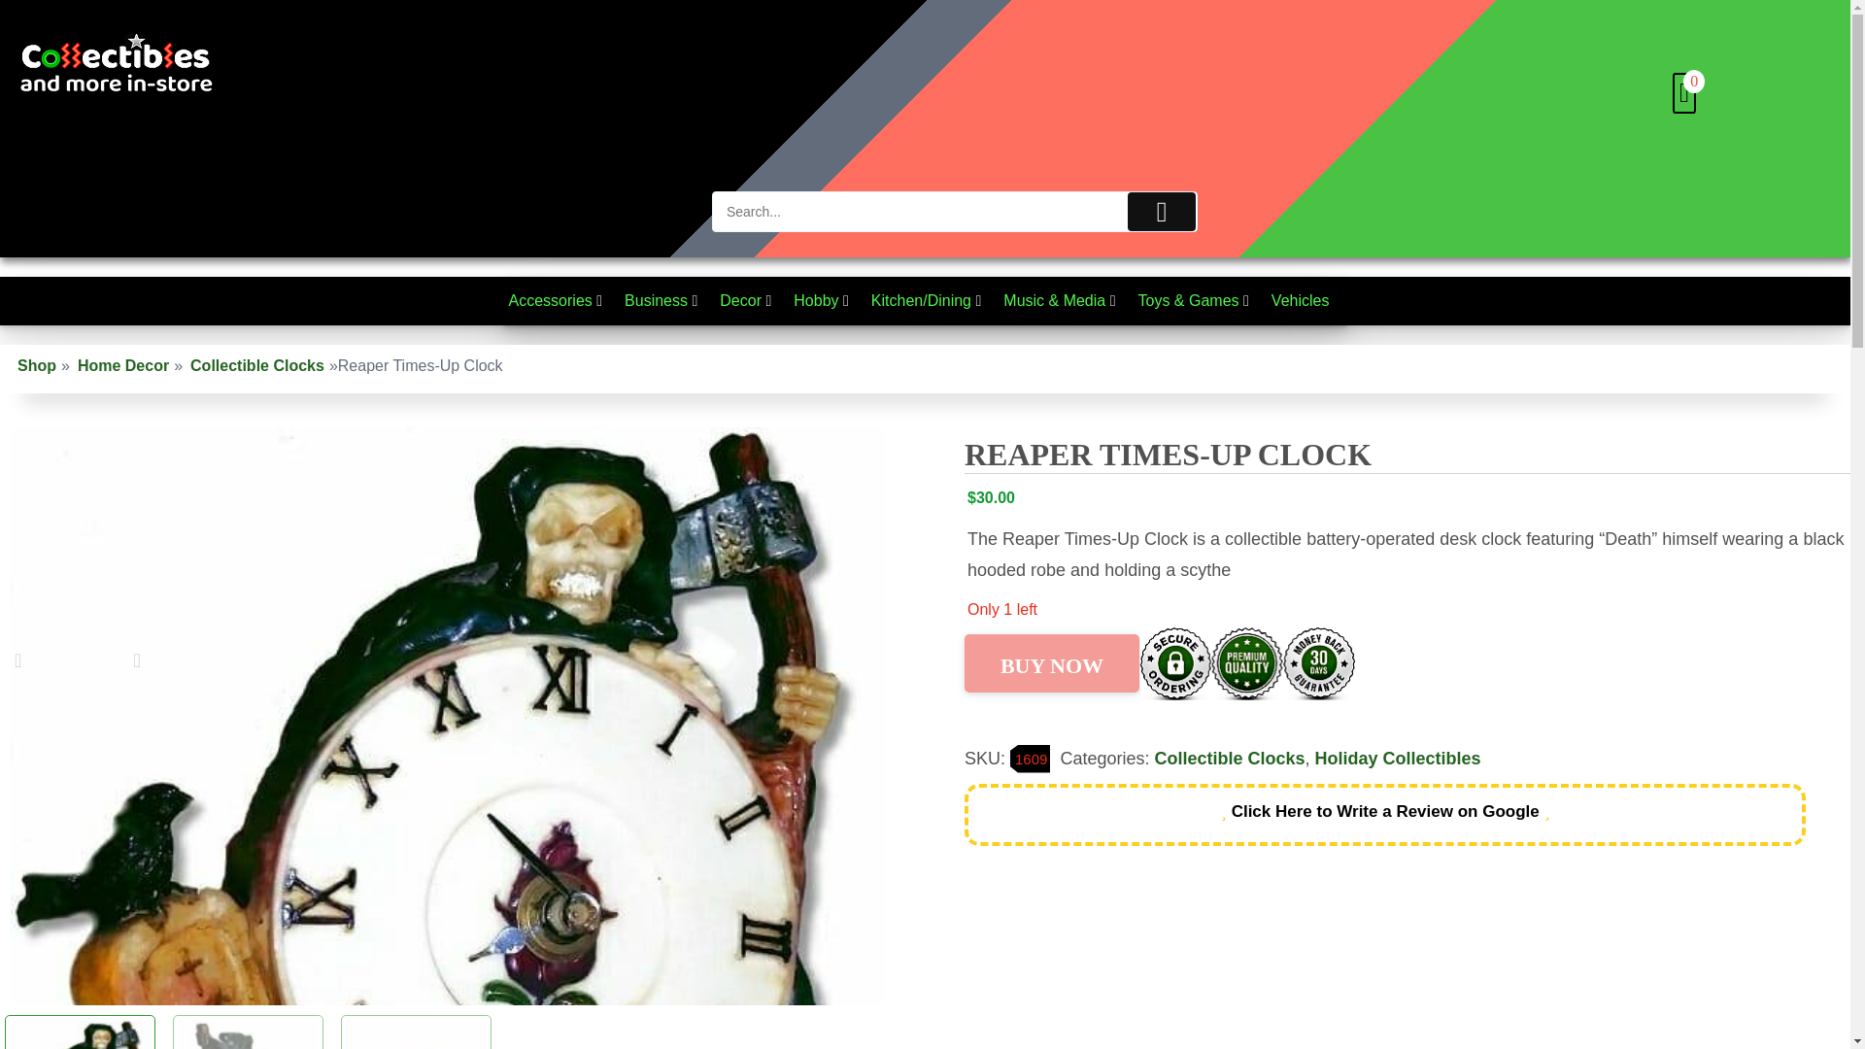 Image resolution: width=1865 pixels, height=1049 pixels. What do you see at coordinates (826, 301) in the screenshot?
I see `Hobby` at bounding box center [826, 301].